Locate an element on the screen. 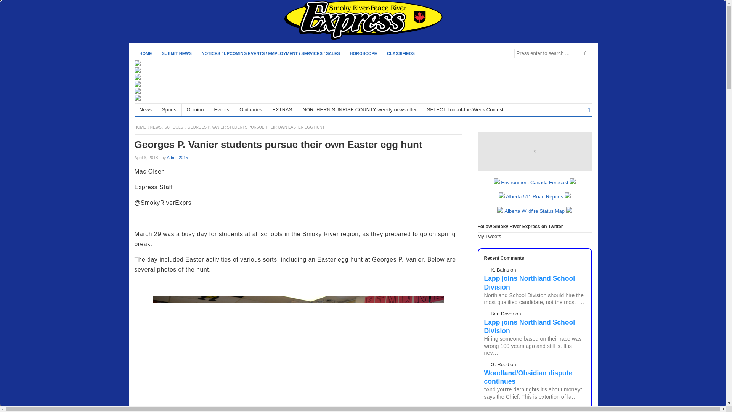  HOROSCOPE is located at coordinates (363, 53).